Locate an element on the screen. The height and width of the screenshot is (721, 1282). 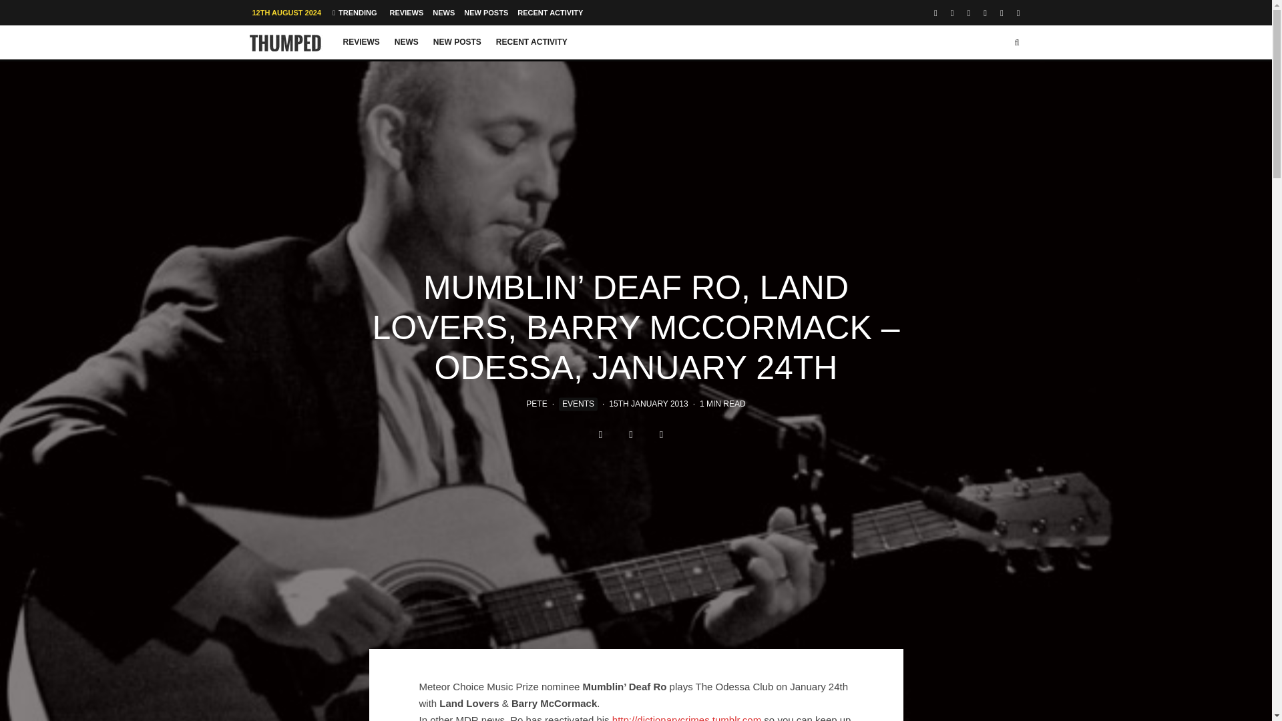
EVENTS is located at coordinates (578, 405).